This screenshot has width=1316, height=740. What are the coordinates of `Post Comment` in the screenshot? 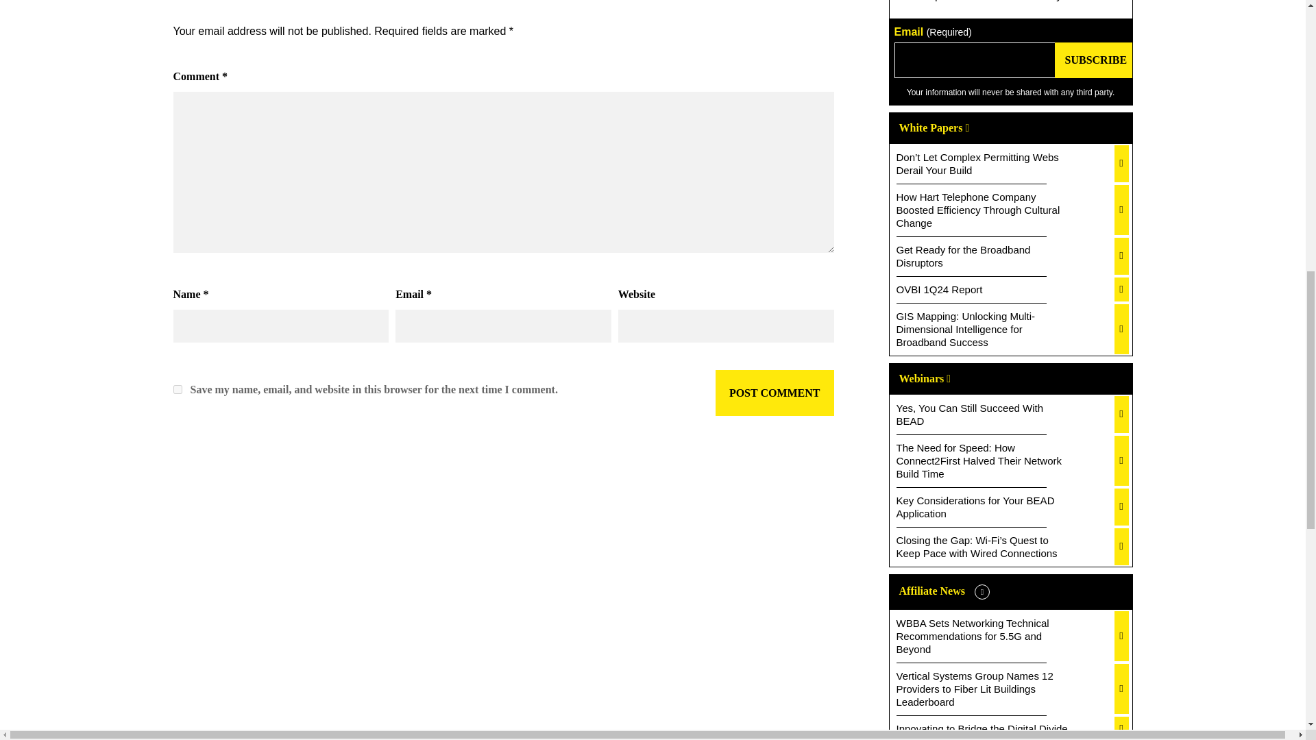 It's located at (775, 393).